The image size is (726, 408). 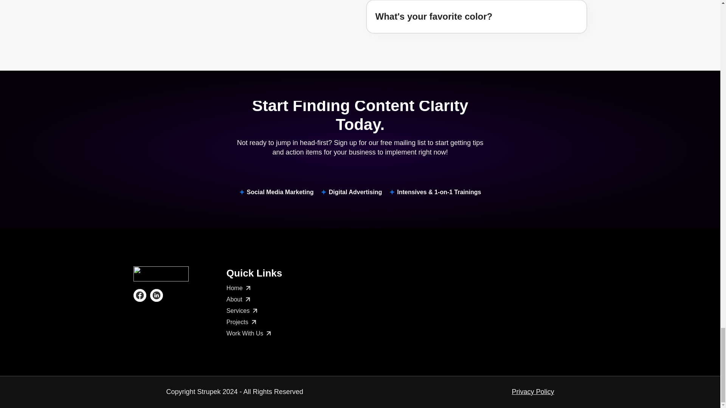 I want to click on About, so click(x=239, y=299).